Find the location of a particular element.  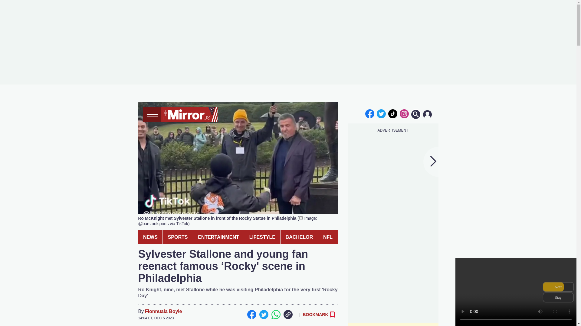

LIFESTYLE is located at coordinates (262, 237).